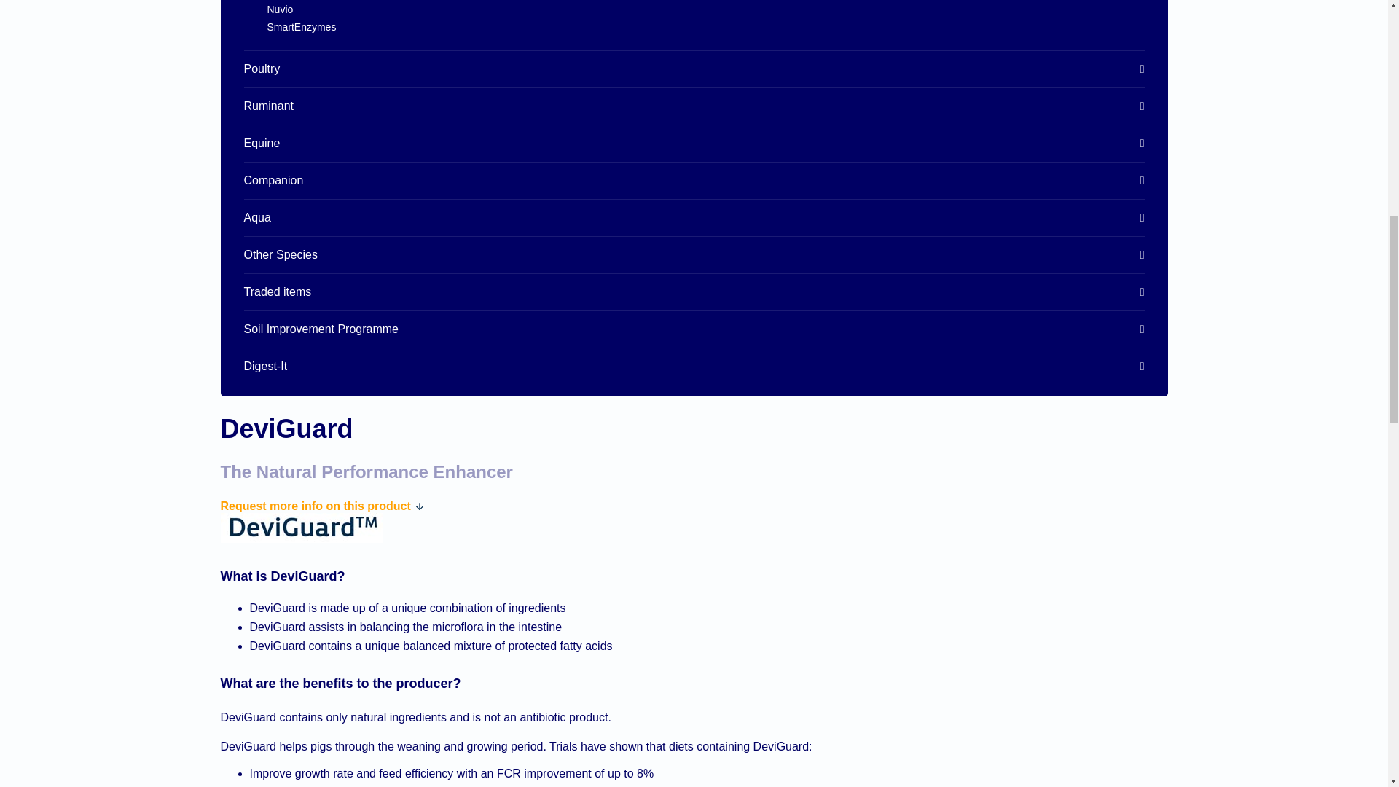 This screenshot has width=1399, height=787. What do you see at coordinates (705, 9) in the screenshot?
I see `Nuvio` at bounding box center [705, 9].